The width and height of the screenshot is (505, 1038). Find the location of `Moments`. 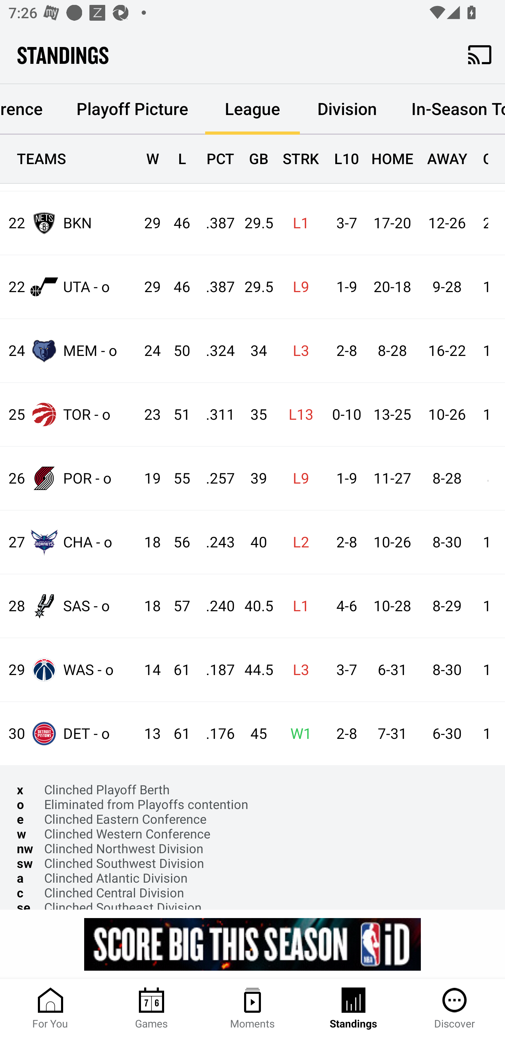

Moments is located at coordinates (252, 1009).